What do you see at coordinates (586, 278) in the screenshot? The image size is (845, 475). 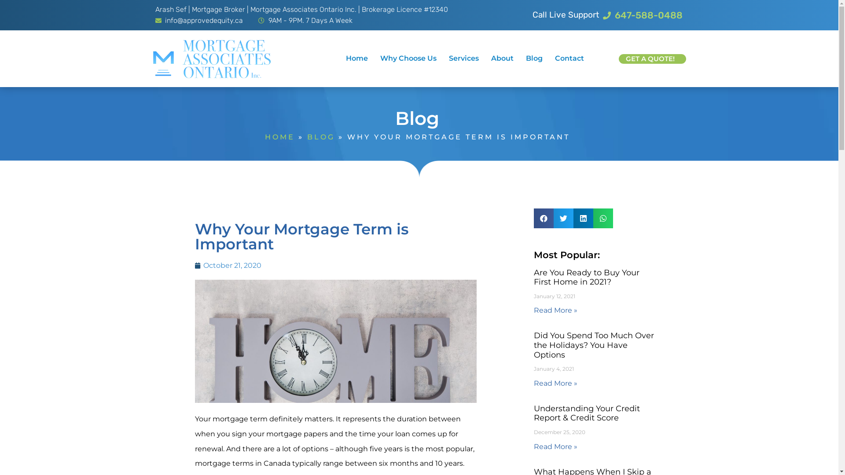 I see `Are You Ready to Buy Your First Home in 2021?` at bounding box center [586, 278].